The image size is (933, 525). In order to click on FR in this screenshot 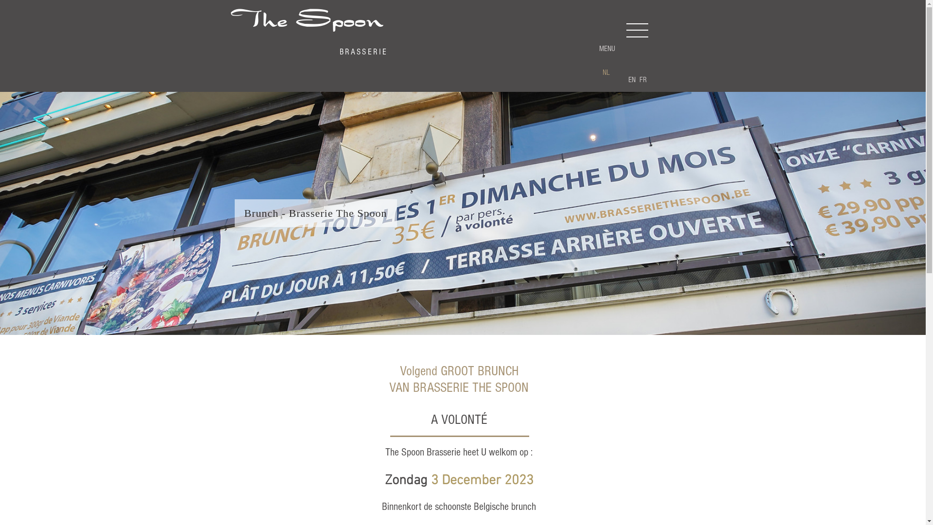, I will do `click(642, 80)`.